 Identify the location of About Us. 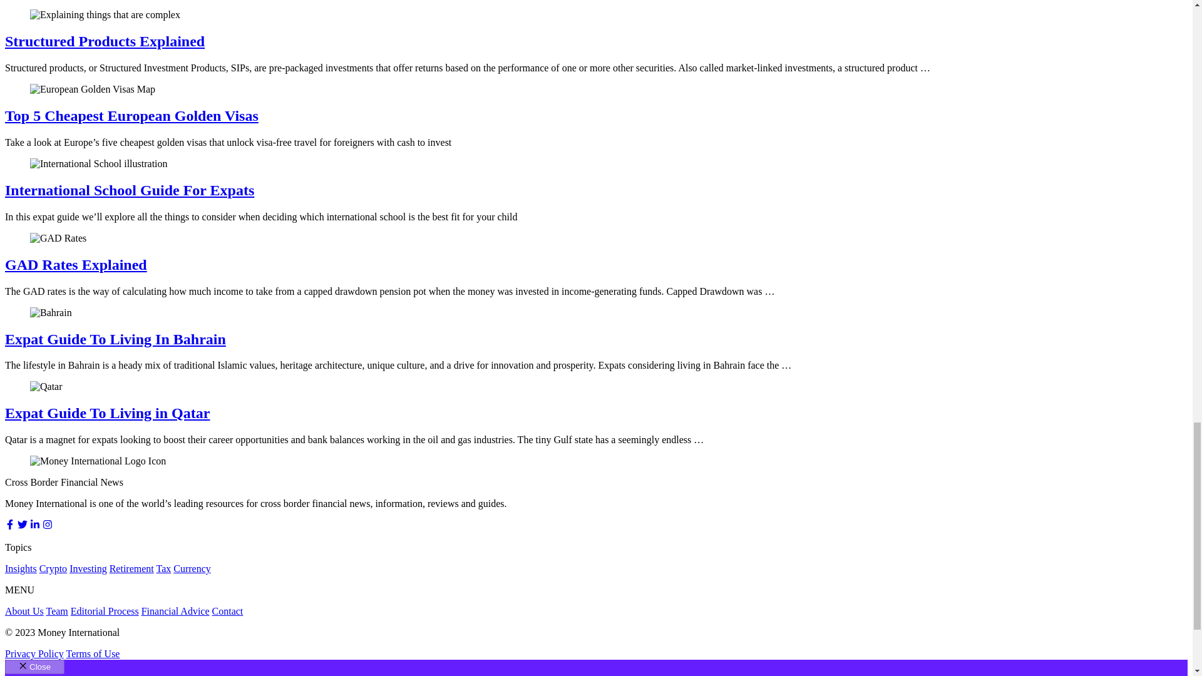
(24, 611).